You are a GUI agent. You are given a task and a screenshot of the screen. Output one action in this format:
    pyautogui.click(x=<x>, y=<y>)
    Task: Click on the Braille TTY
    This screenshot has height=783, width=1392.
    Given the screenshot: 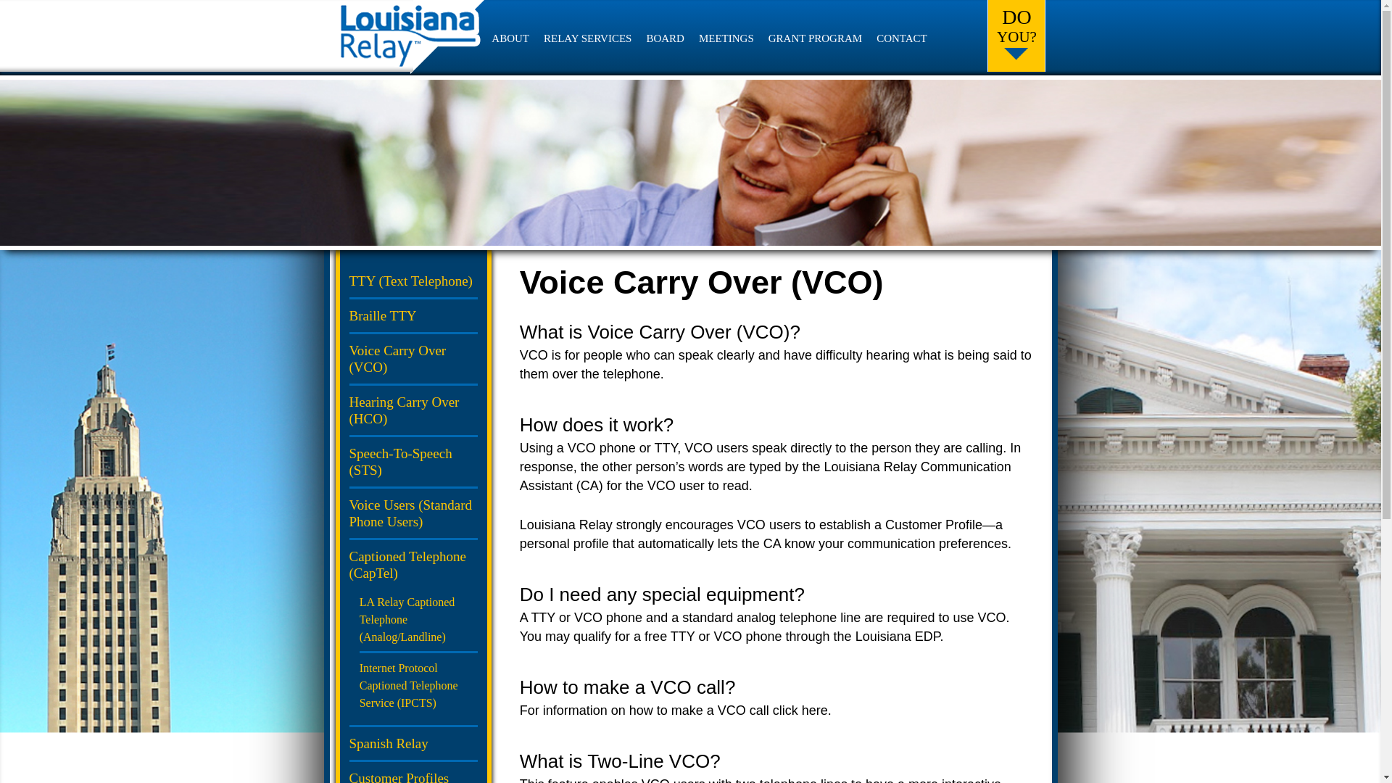 What is the action you would take?
    pyautogui.click(x=383, y=316)
    